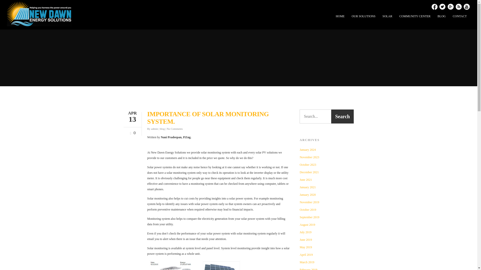  What do you see at coordinates (327, 268) in the screenshot?
I see `February 2019` at bounding box center [327, 268].